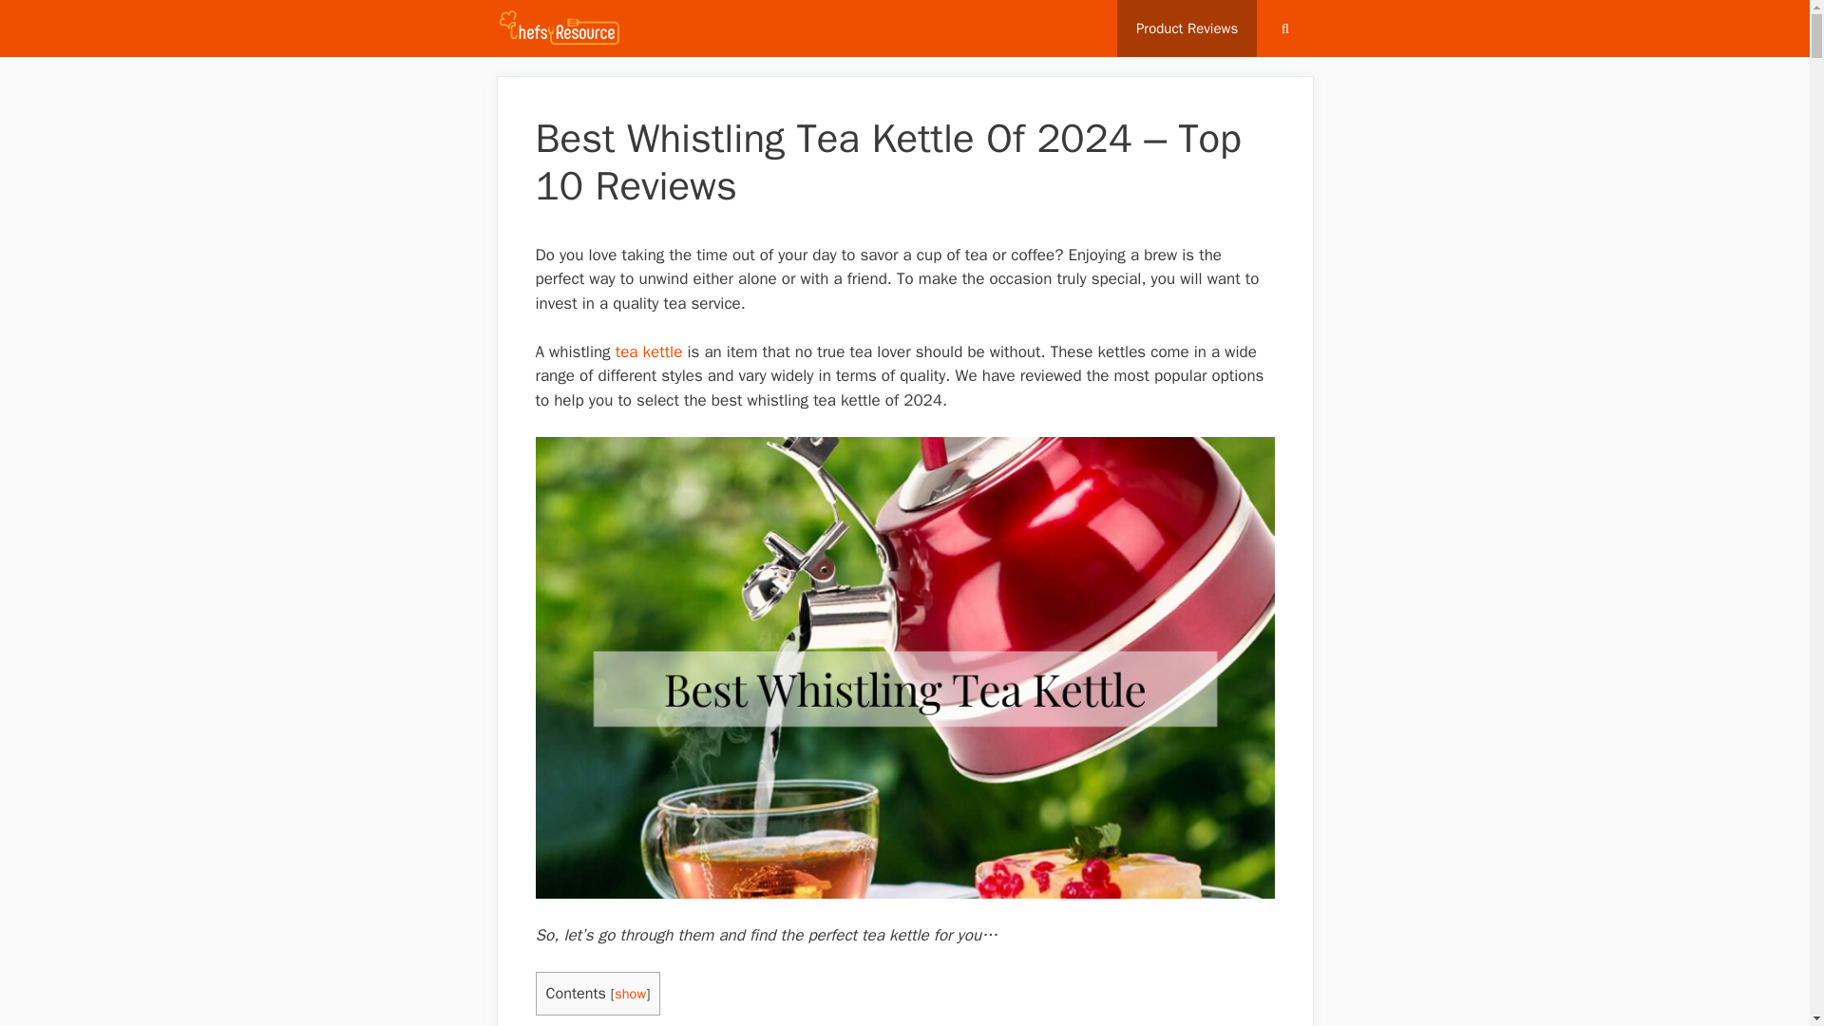 This screenshot has width=1824, height=1026. I want to click on Chef's Resource, so click(559, 28).